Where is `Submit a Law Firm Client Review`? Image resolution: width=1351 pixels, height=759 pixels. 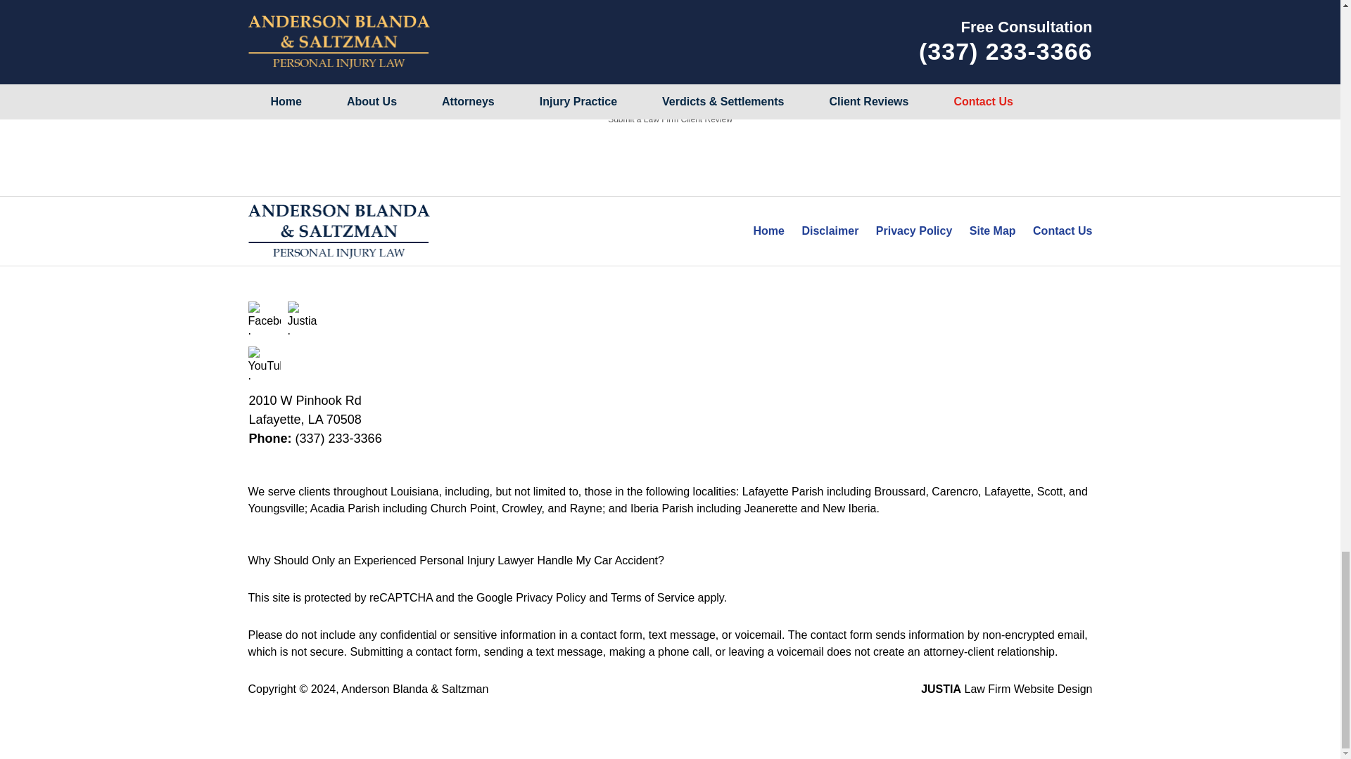
Submit a Law Firm Client Review is located at coordinates (670, 119).